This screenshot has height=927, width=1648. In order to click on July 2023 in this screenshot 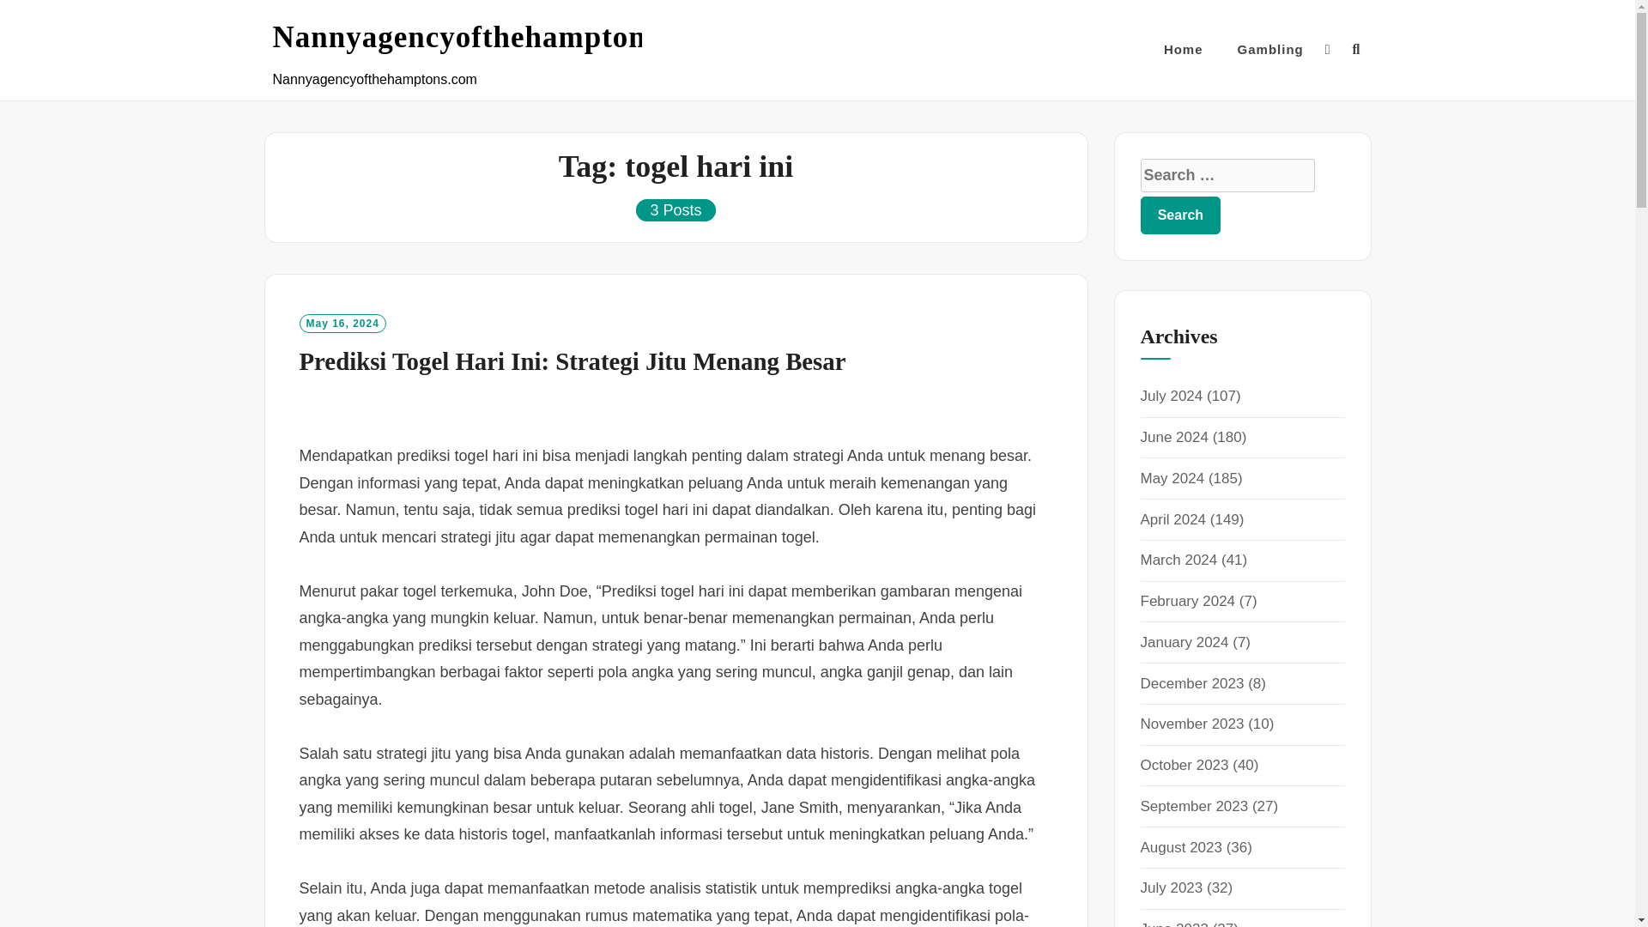, I will do `click(1171, 888)`.